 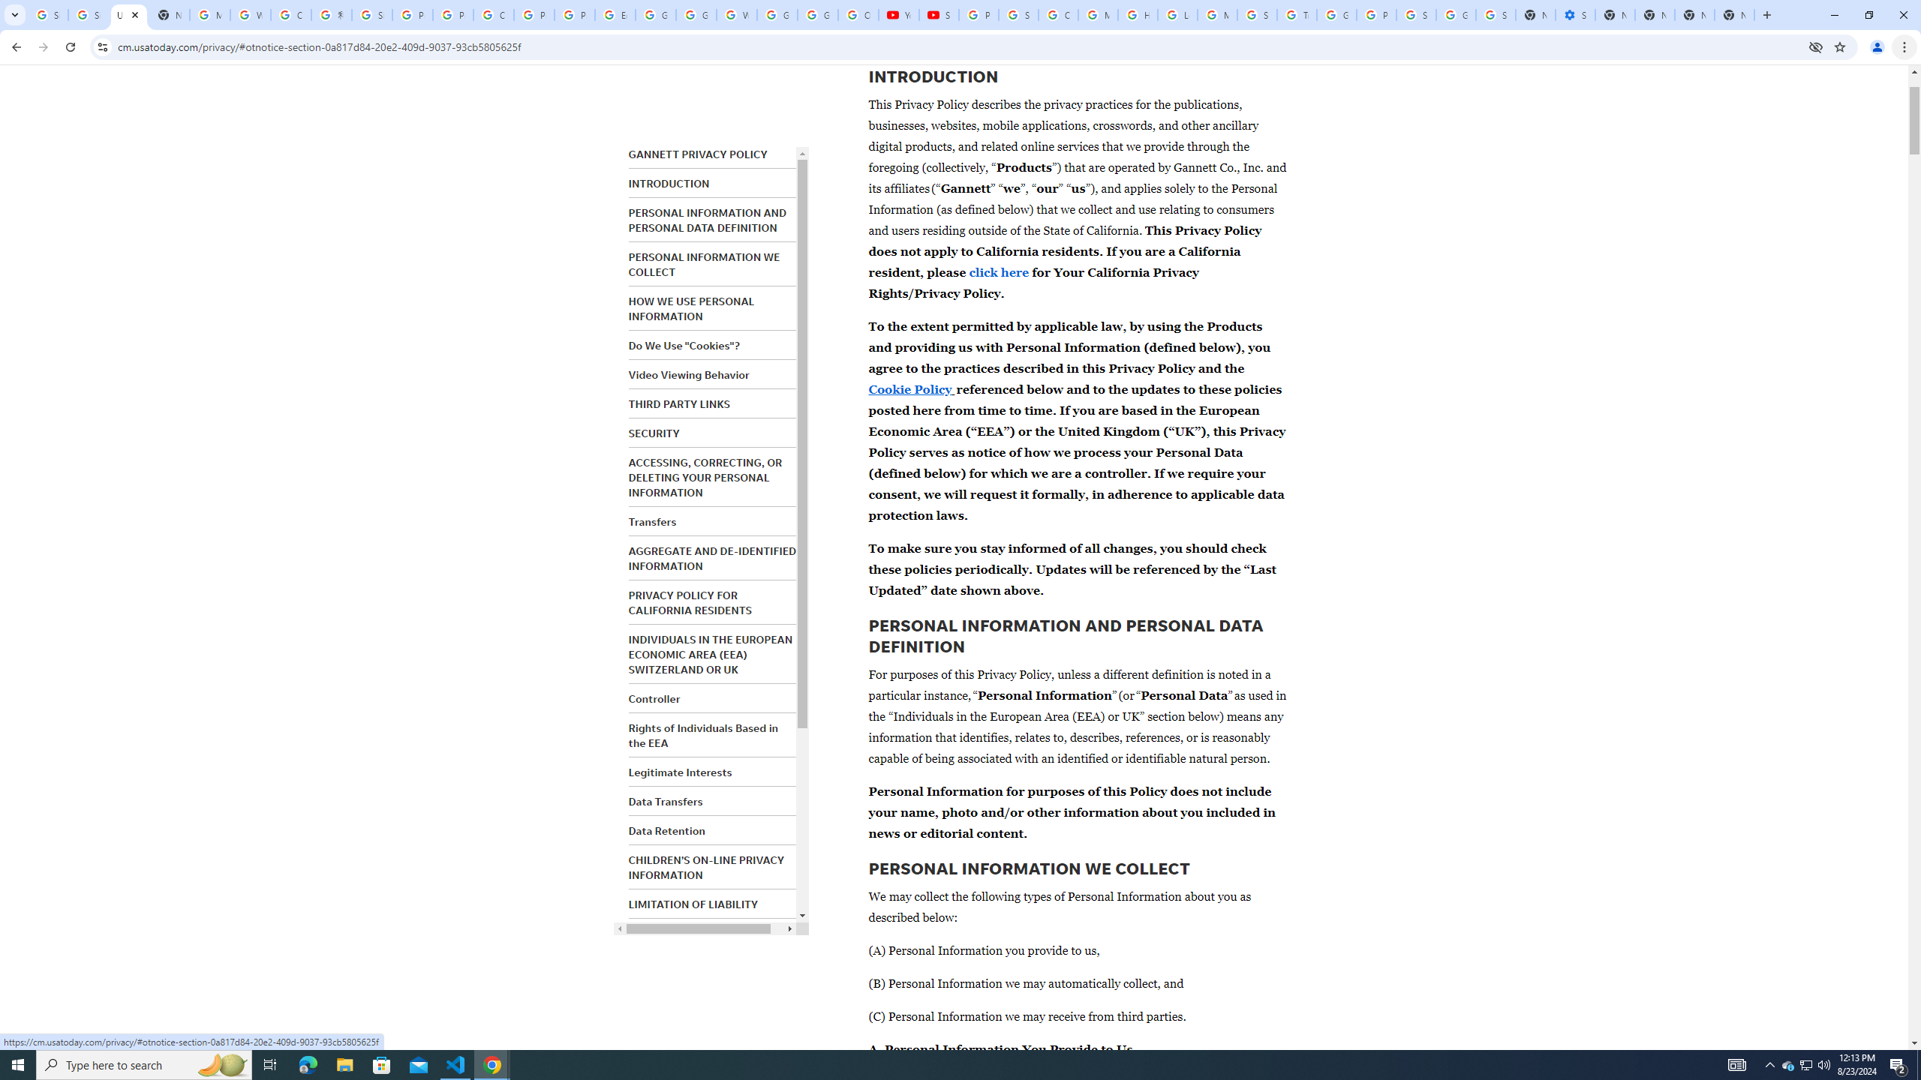 What do you see at coordinates (70, 47) in the screenshot?
I see `Reload` at bounding box center [70, 47].